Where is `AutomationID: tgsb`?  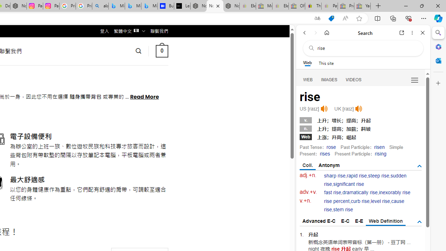 AutomationID: tgsb is located at coordinates (420, 166).